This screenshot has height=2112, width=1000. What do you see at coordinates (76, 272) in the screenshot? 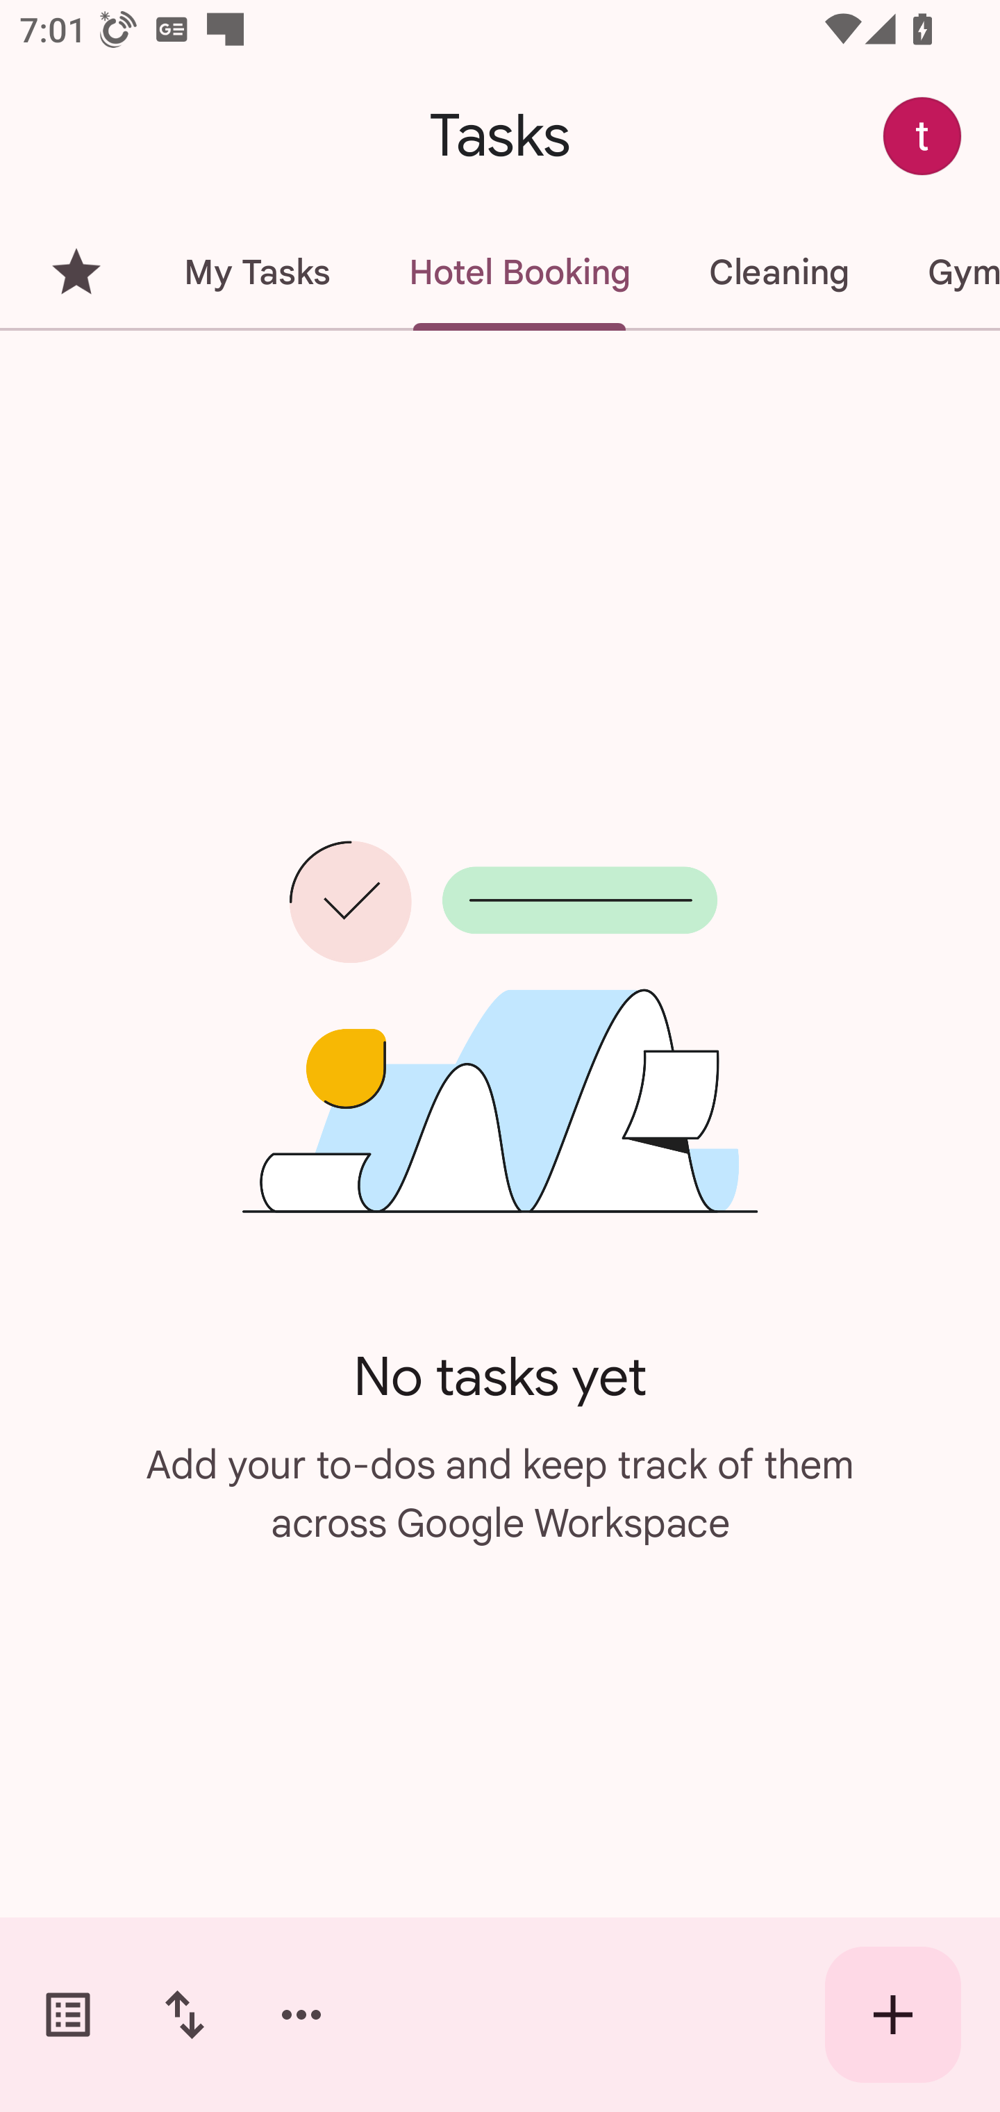
I see `Starred` at bounding box center [76, 272].